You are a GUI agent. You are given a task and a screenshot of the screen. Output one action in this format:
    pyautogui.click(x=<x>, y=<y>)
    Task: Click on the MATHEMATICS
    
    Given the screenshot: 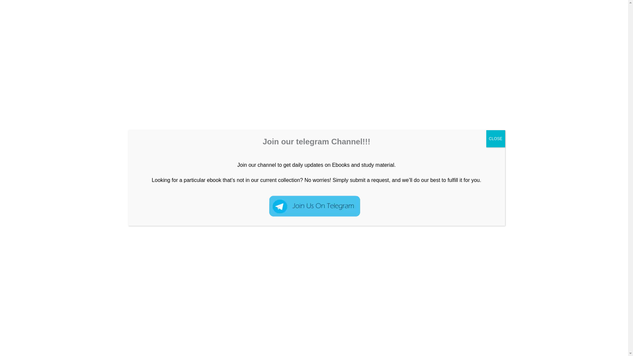 What is the action you would take?
    pyautogui.click(x=533, y=29)
    